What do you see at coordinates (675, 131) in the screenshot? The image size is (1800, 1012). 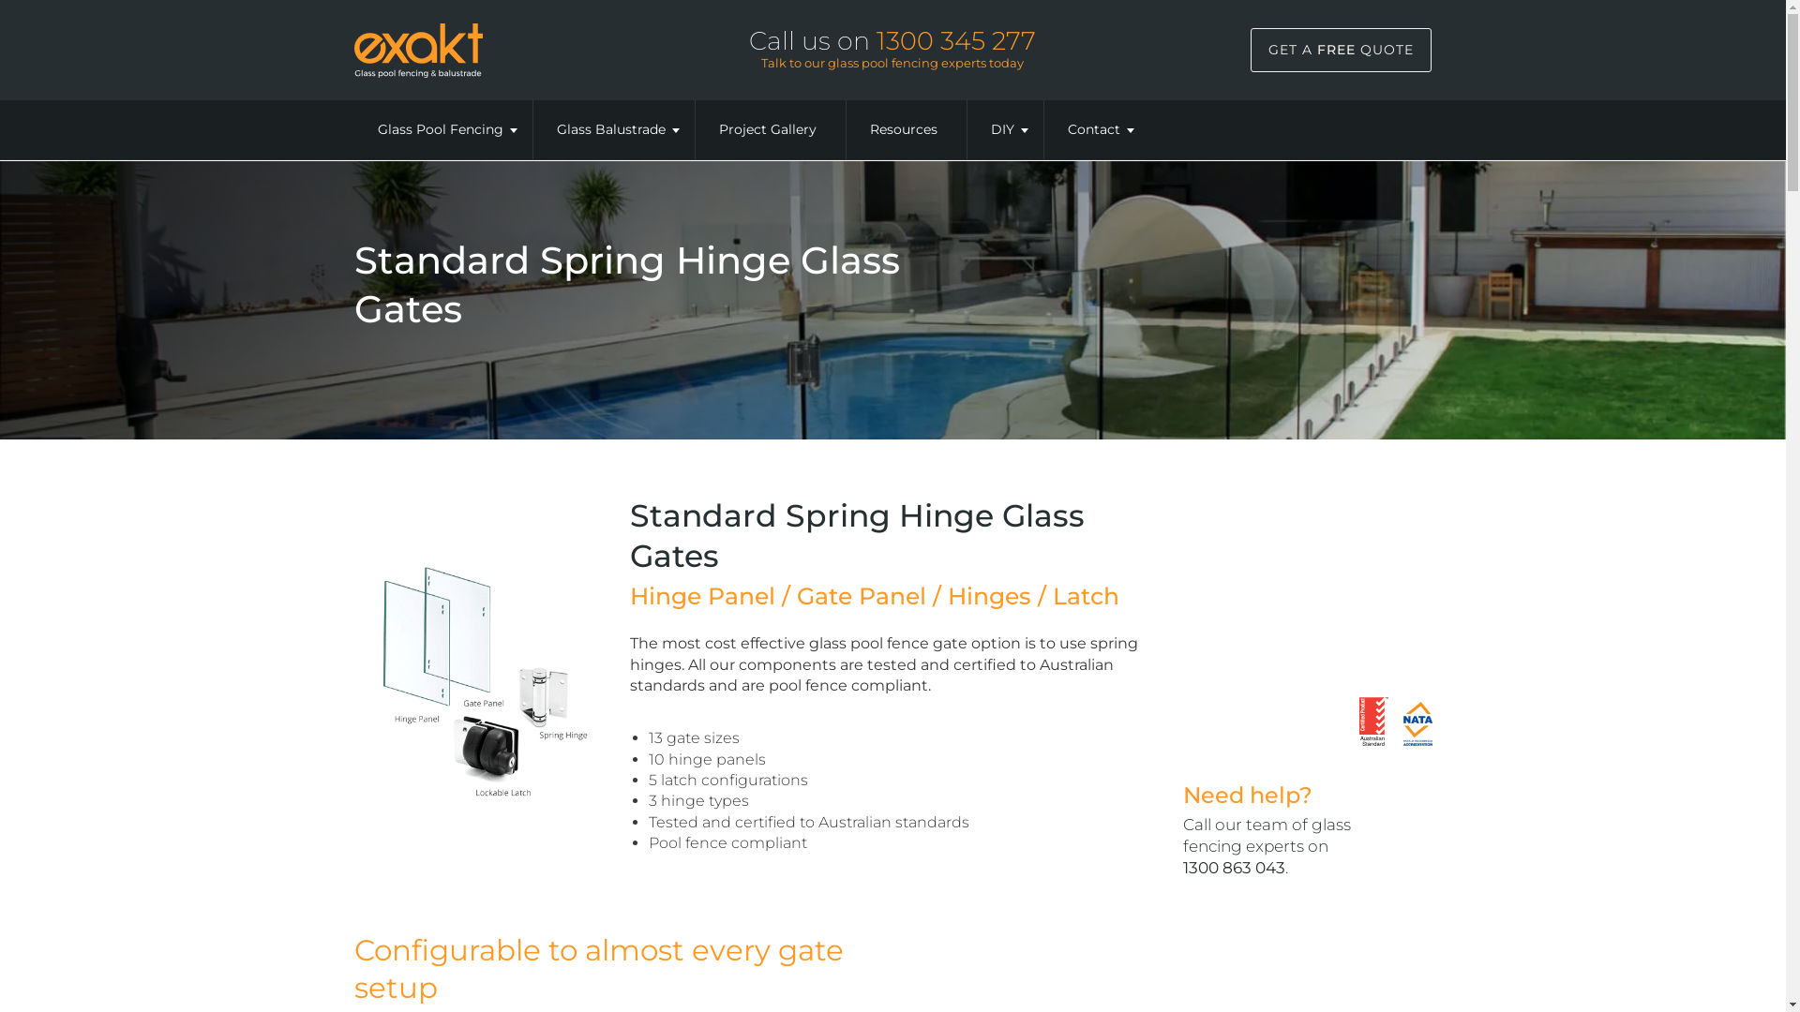 I see `Show submenu for Glass Balustrade` at bounding box center [675, 131].